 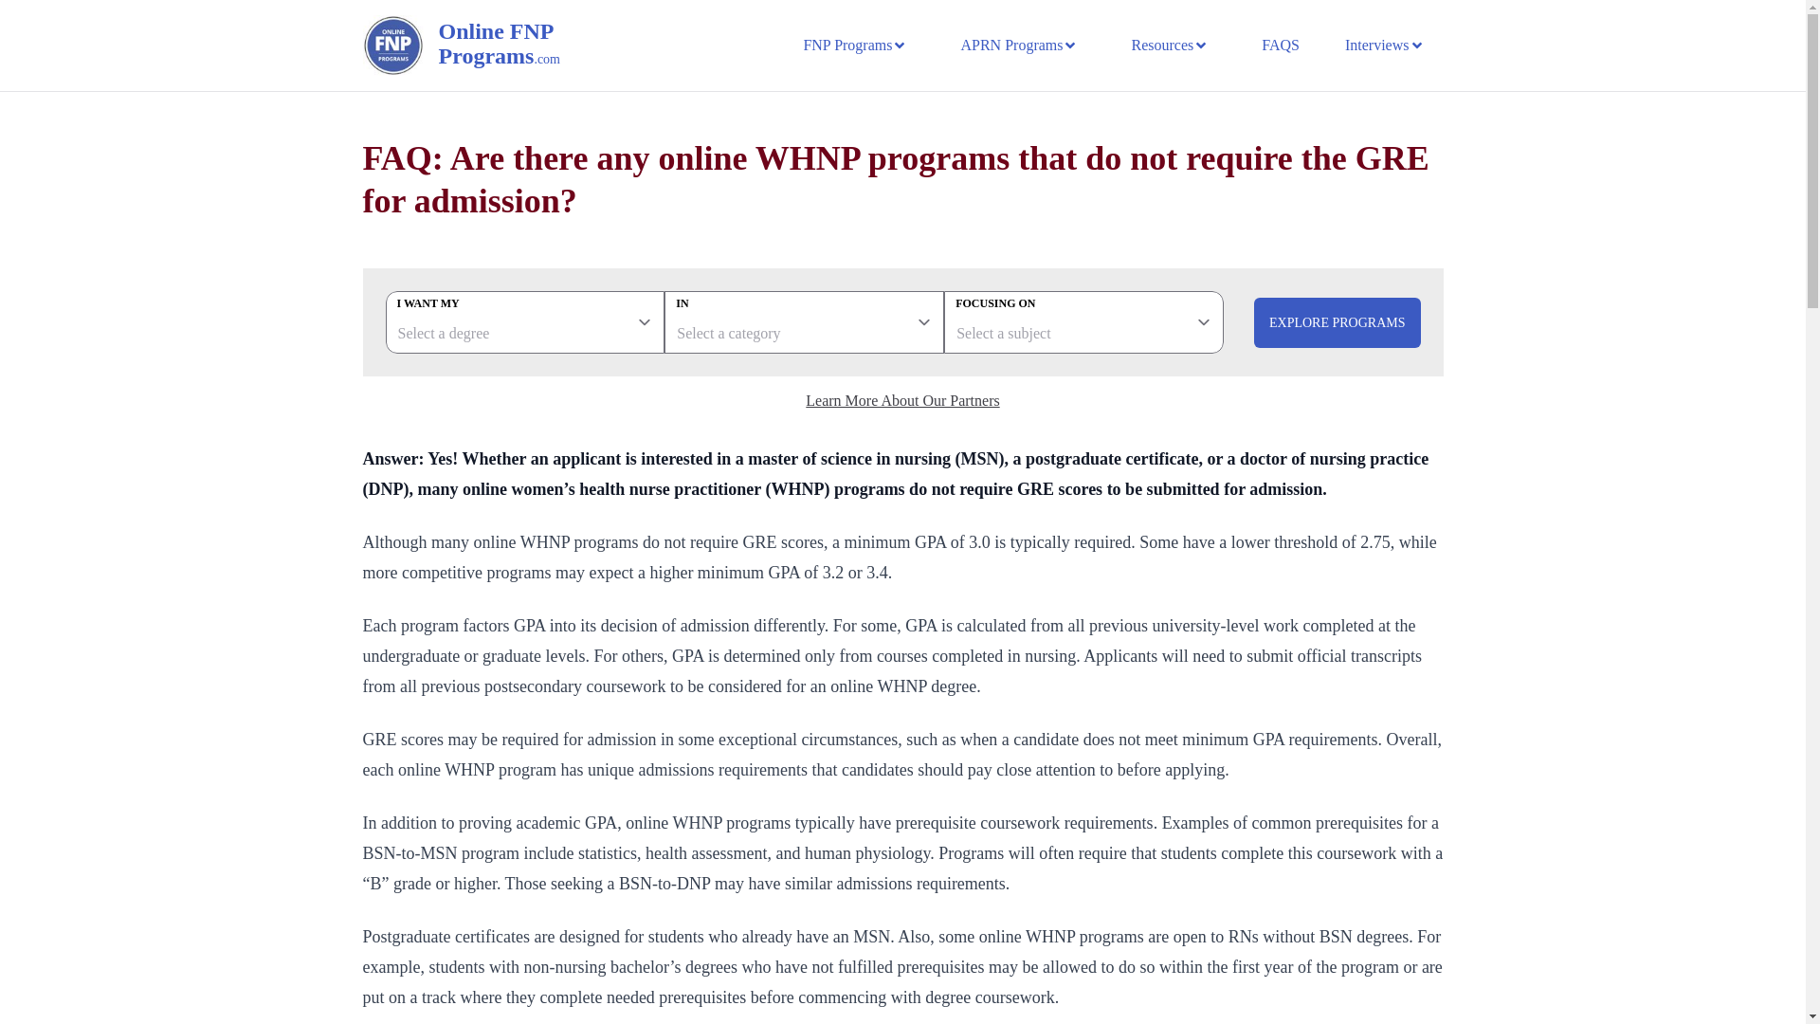 I want to click on Resources, so click(x=1169, y=46).